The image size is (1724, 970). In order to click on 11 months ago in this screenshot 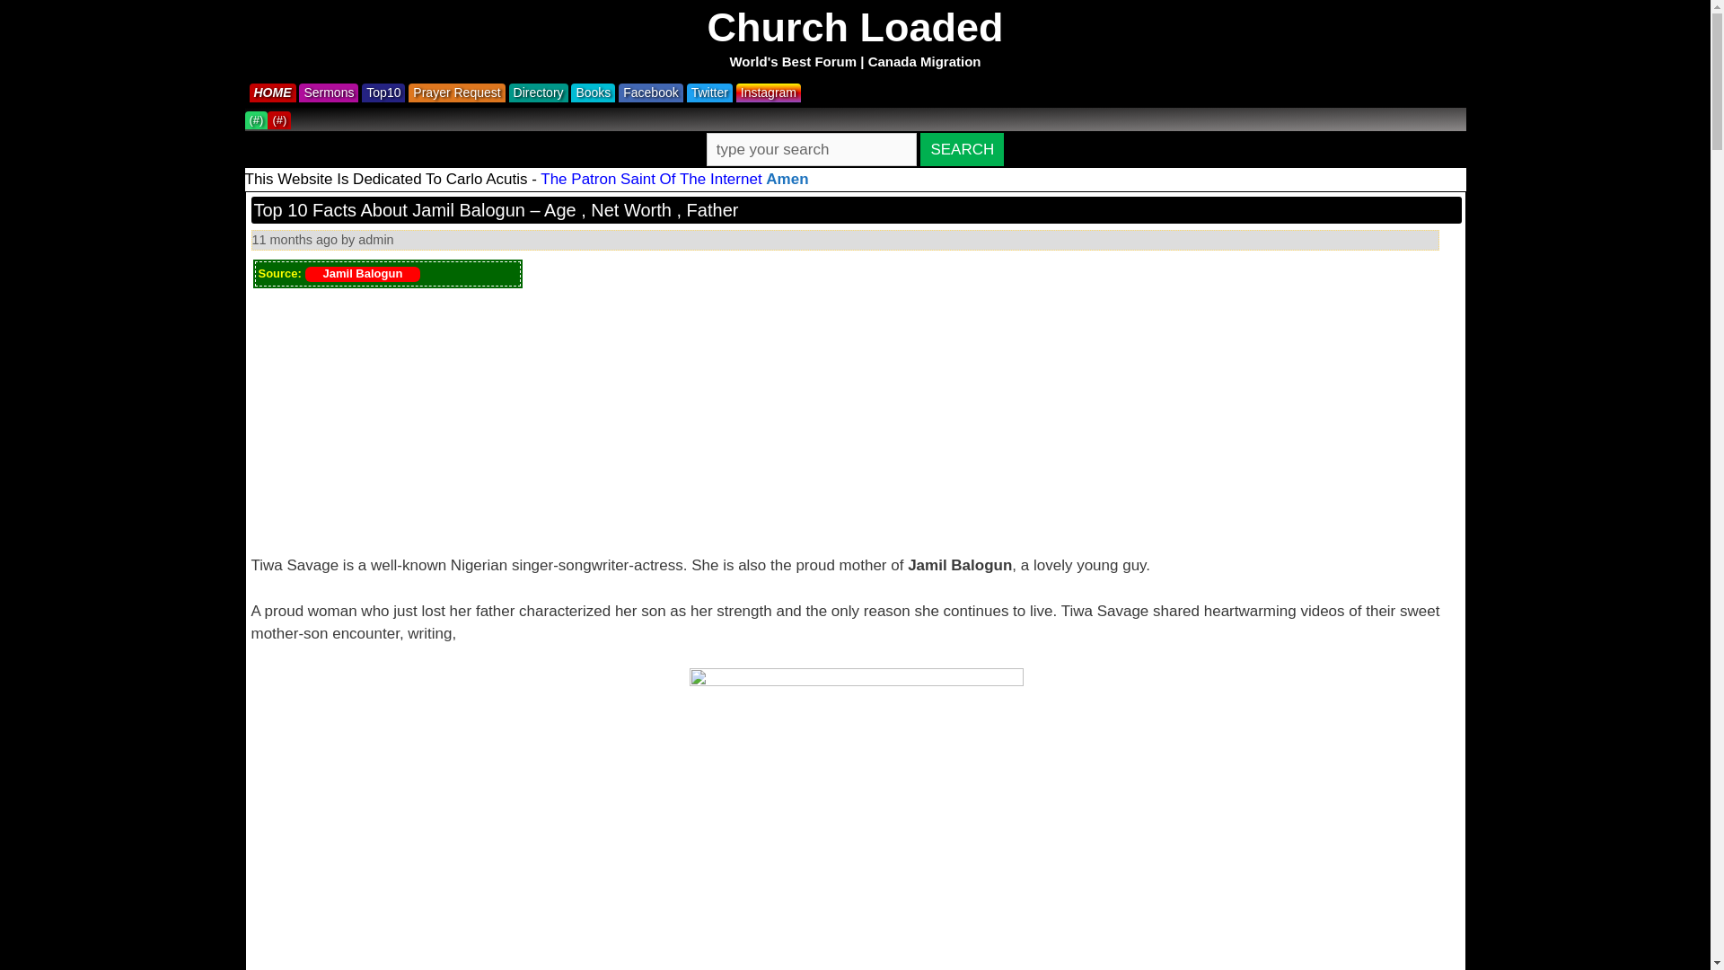, I will do `click(295, 240)`.